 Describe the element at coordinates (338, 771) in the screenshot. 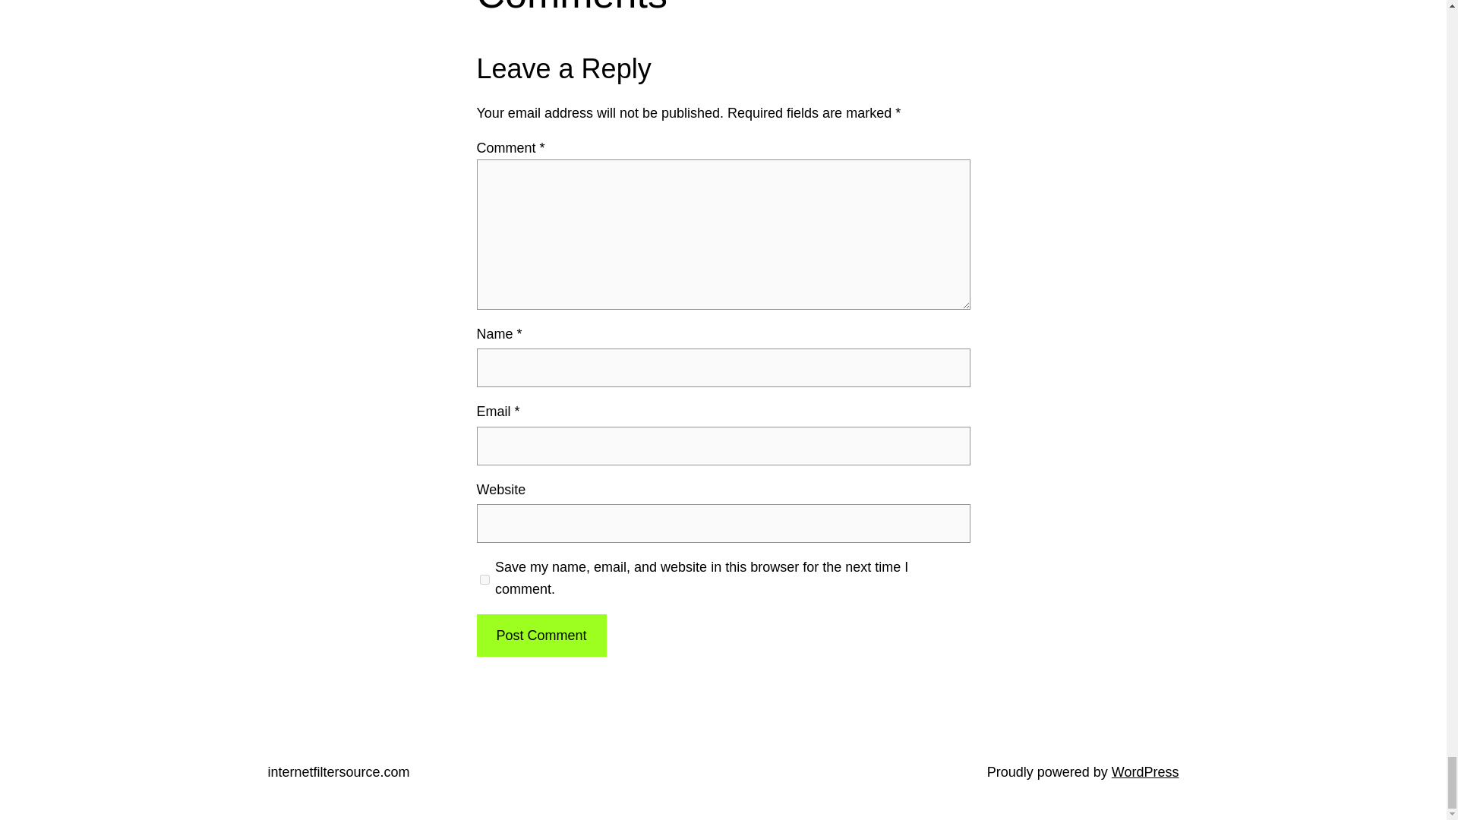

I see `internetfiltersource.com` at that location.